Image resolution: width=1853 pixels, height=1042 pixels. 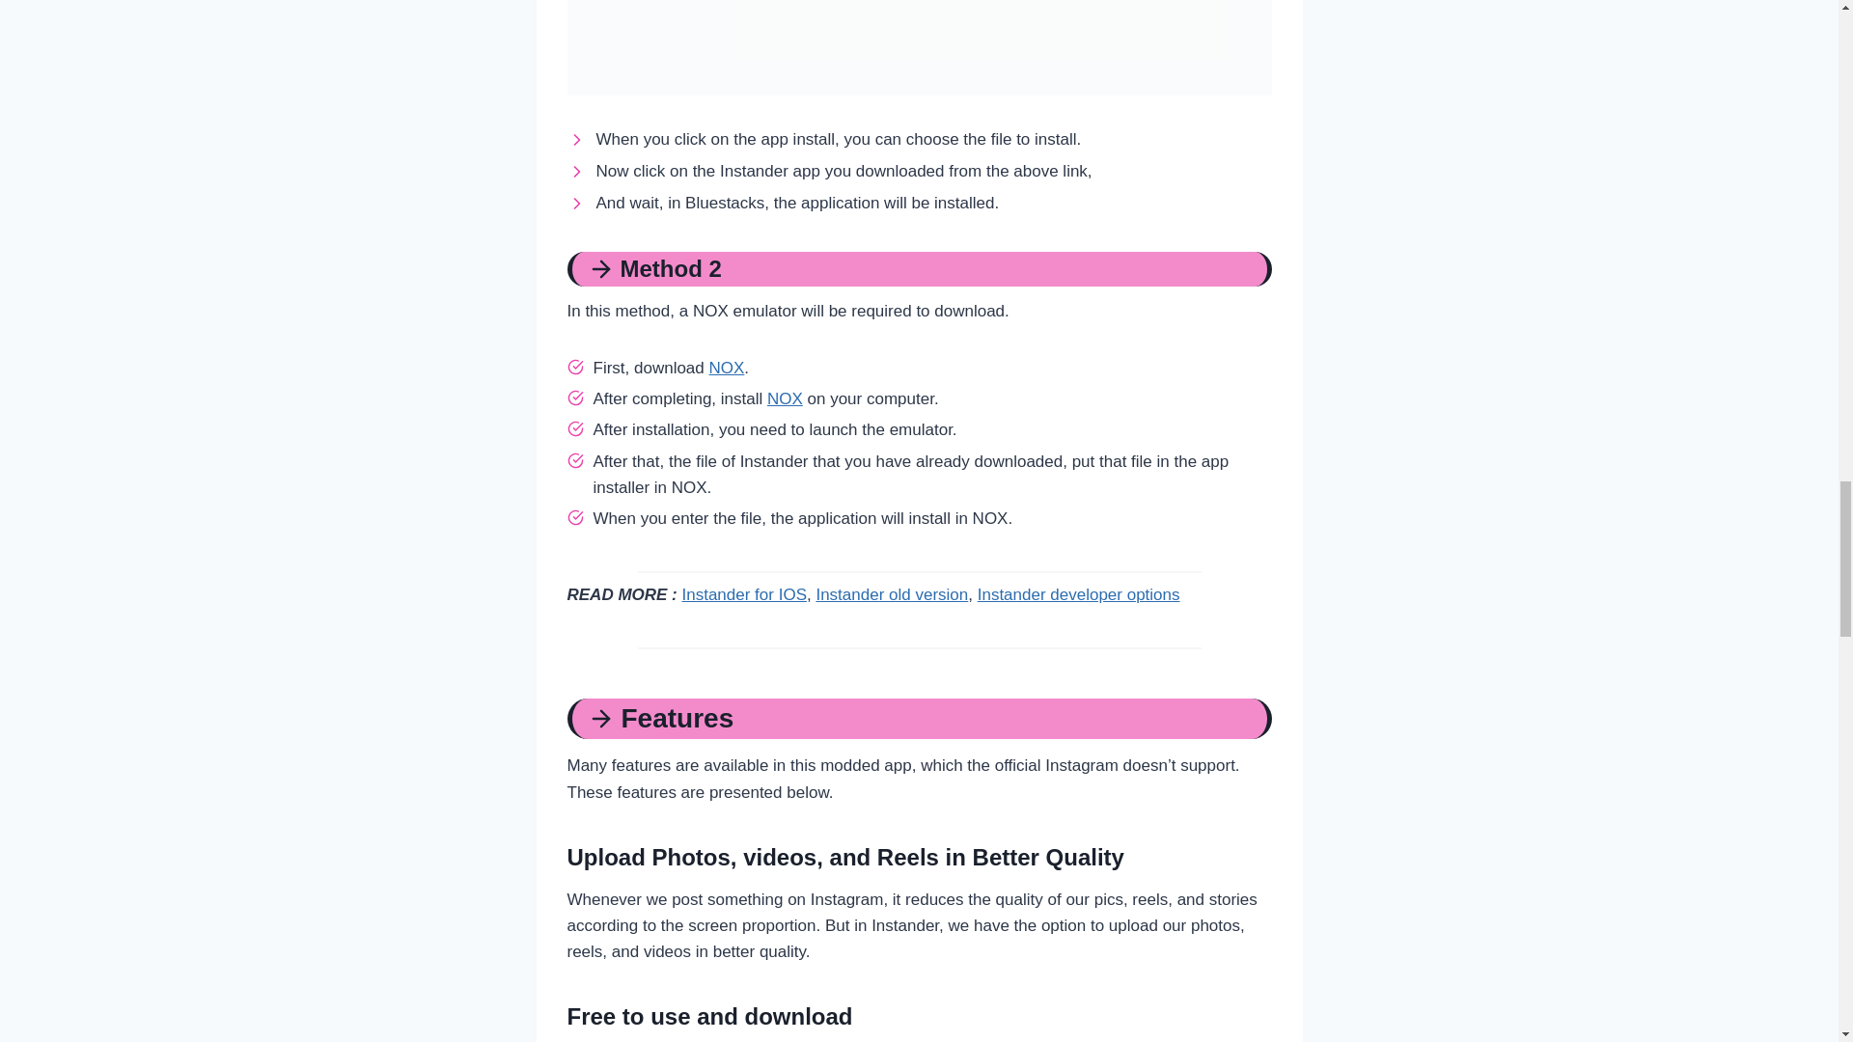 I want to click on Instander for IOS, so click(x=743, y=594).